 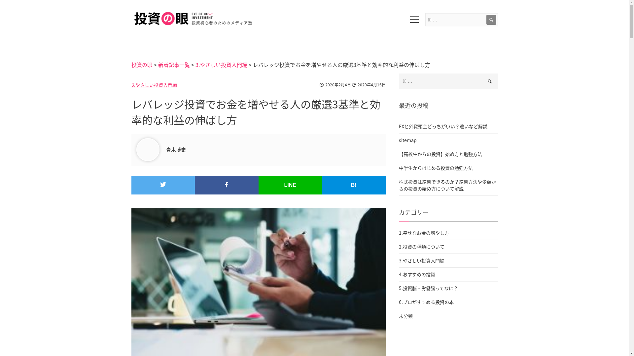 I want to click on B!, so click(x=354, y=185).